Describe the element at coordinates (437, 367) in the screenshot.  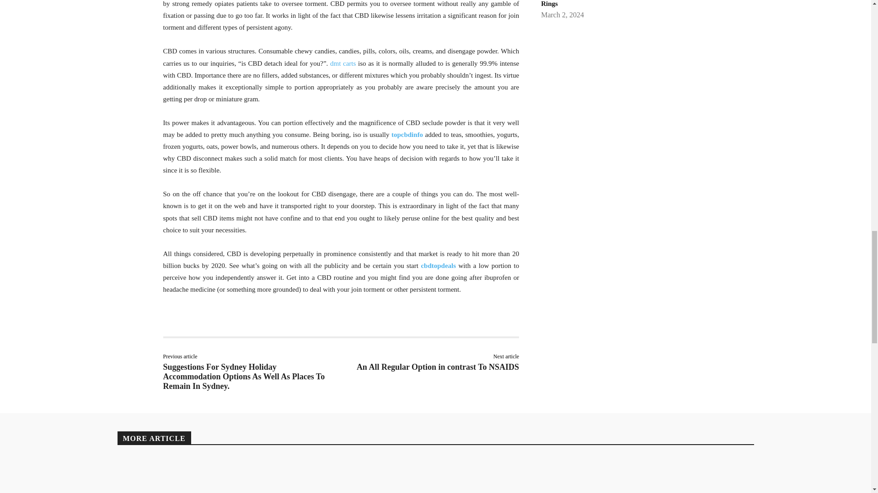
I see `An All Regular Option in contrast To NSAIDS` at that location.